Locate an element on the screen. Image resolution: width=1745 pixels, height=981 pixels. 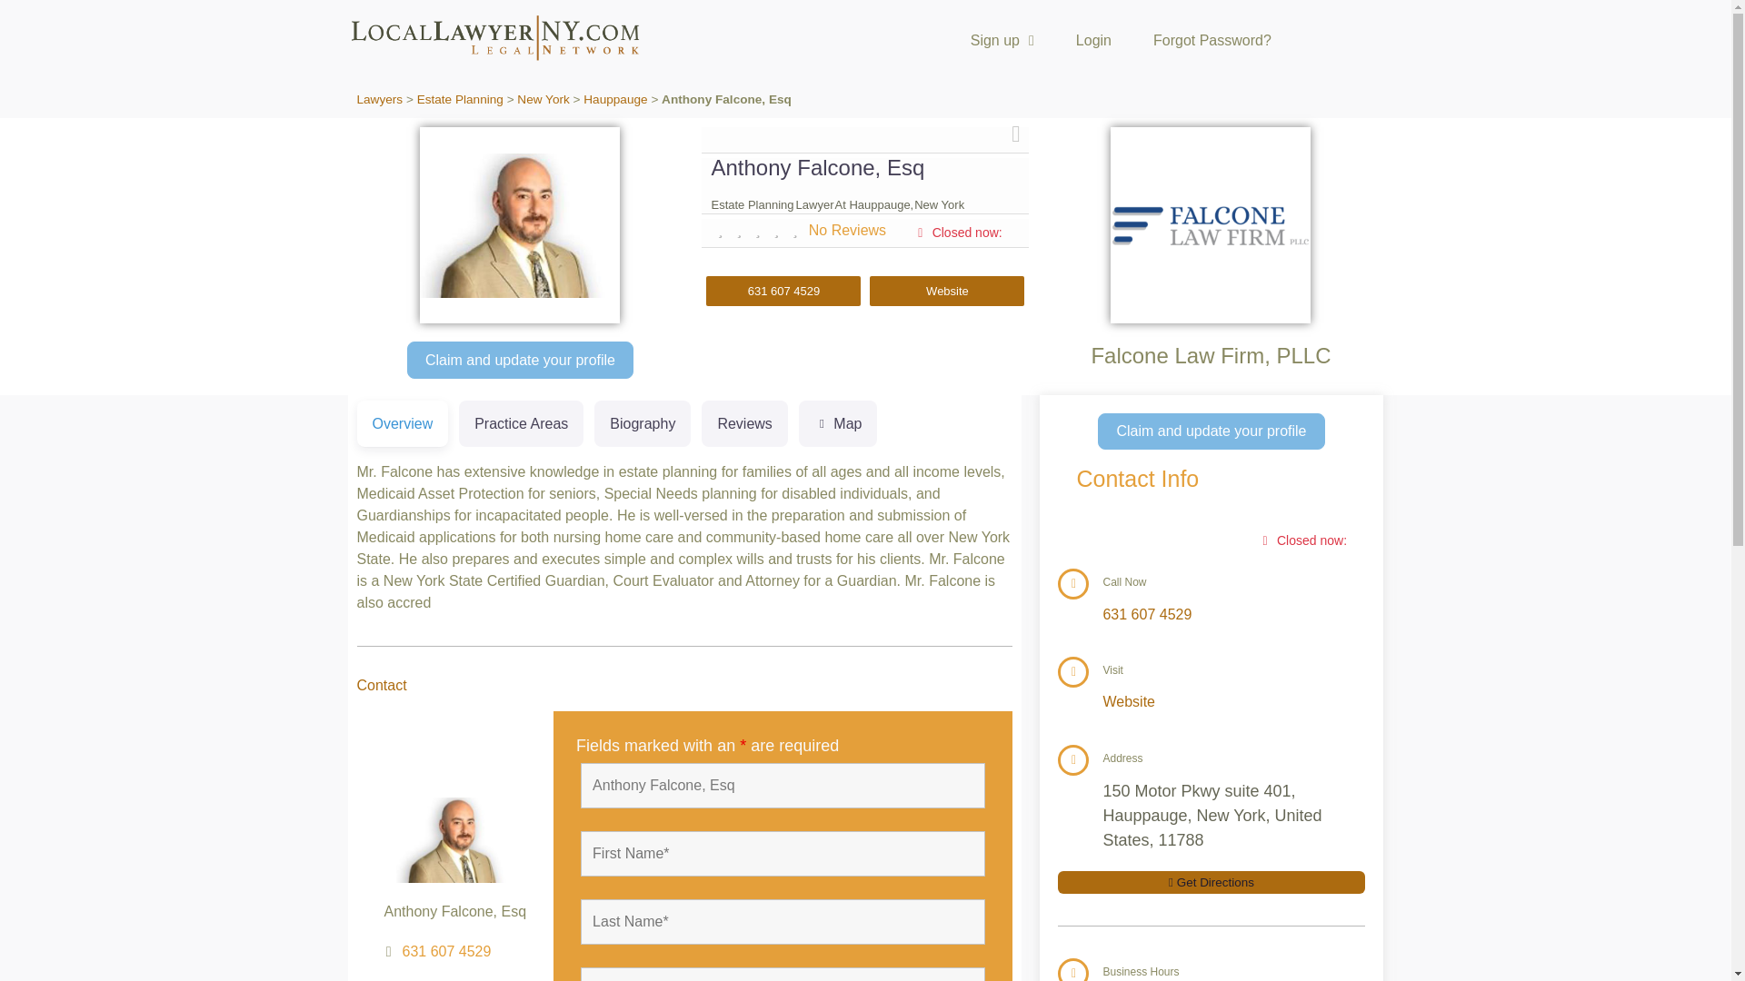
Closed now: is located at coordinates (1307, 540).